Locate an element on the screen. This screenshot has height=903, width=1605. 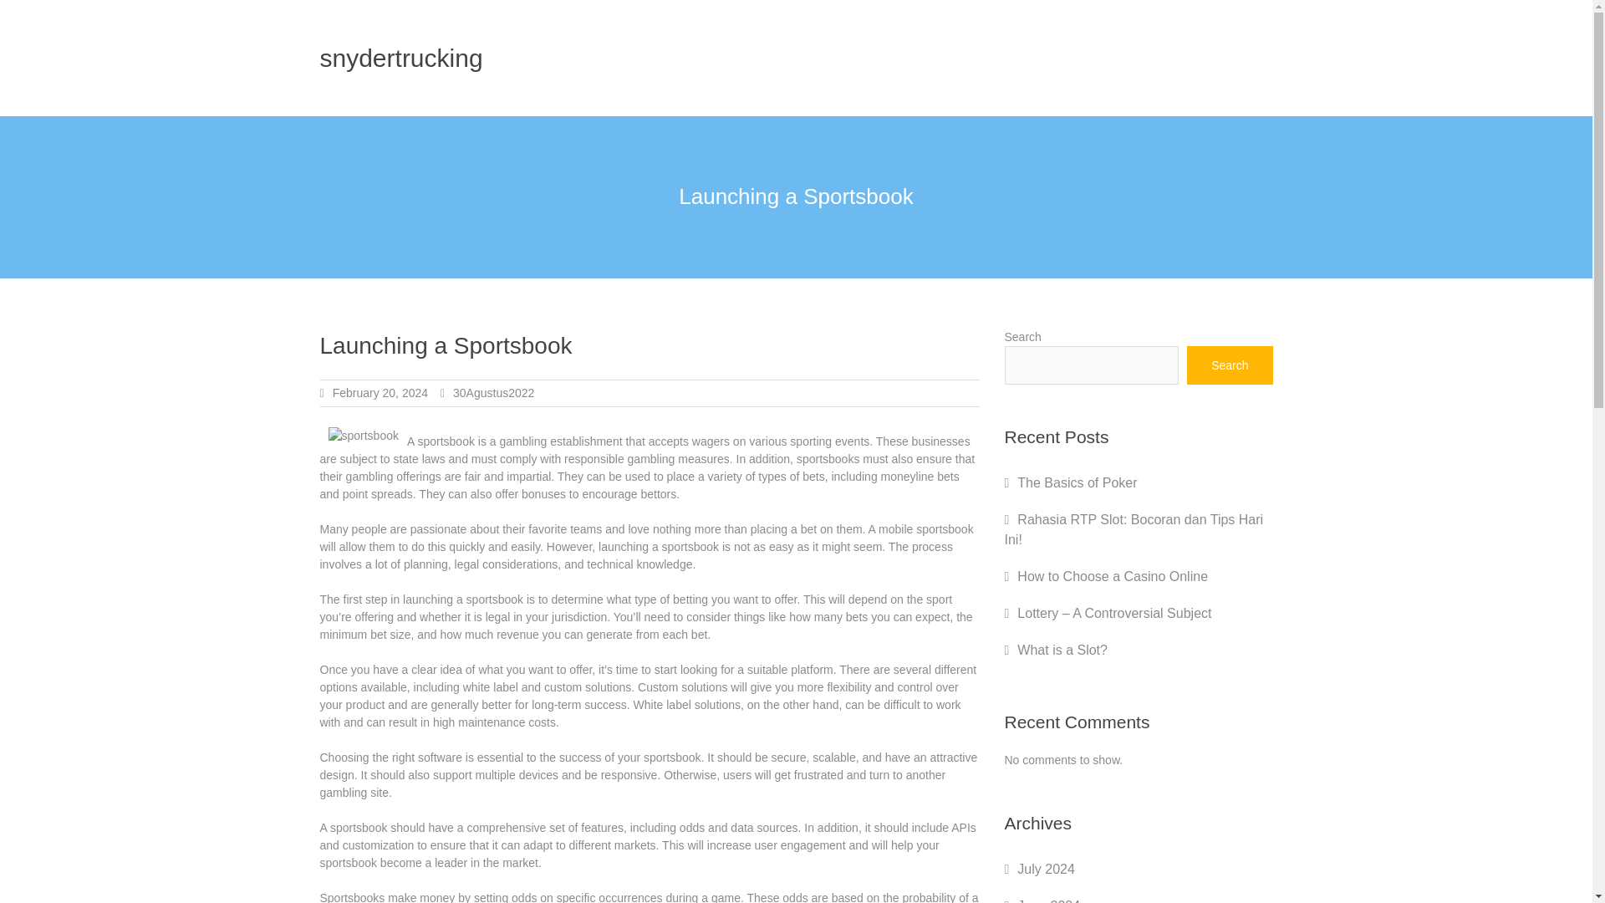
What is a Slot? is located at coordinates (1062, 650).